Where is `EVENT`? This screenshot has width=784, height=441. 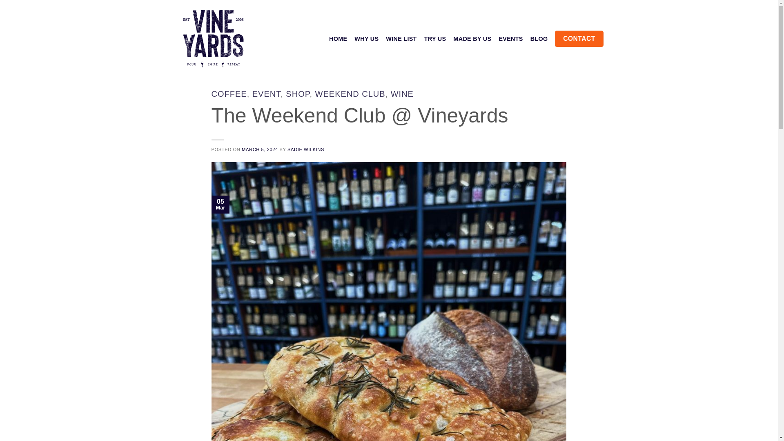 EVENT is located at coordinates (266, 94).